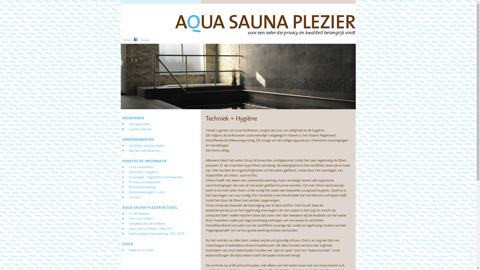  What do you see at coordinates (152, 177) in the screenshot?
I see `Huisregels + Algemene Voorwaarden` at bounding box center [152, 177].